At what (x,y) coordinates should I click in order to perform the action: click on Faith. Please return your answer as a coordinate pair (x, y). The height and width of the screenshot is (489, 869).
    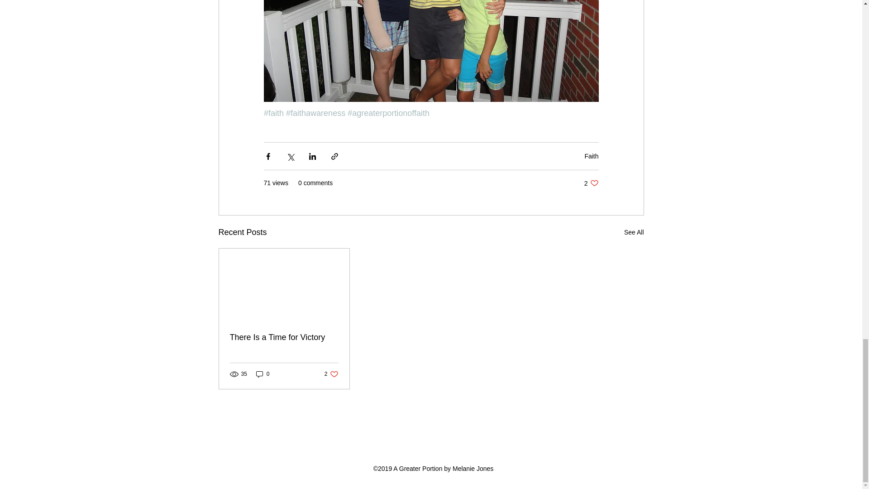
    Looking at the image, I should click on (634, 232).